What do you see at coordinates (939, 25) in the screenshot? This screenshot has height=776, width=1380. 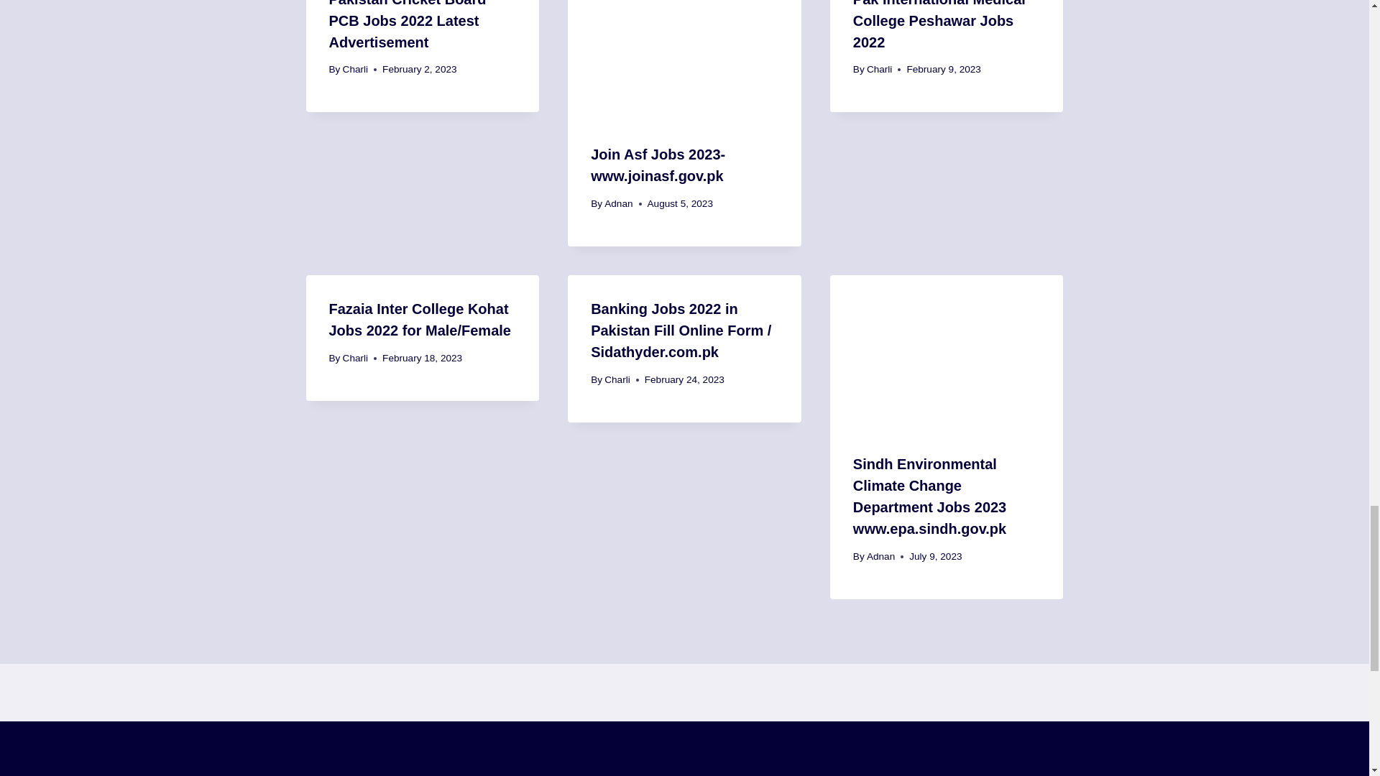 I see `Pak International Medical College Peshawar Jobs 2022` at bounding box center [939, 25].